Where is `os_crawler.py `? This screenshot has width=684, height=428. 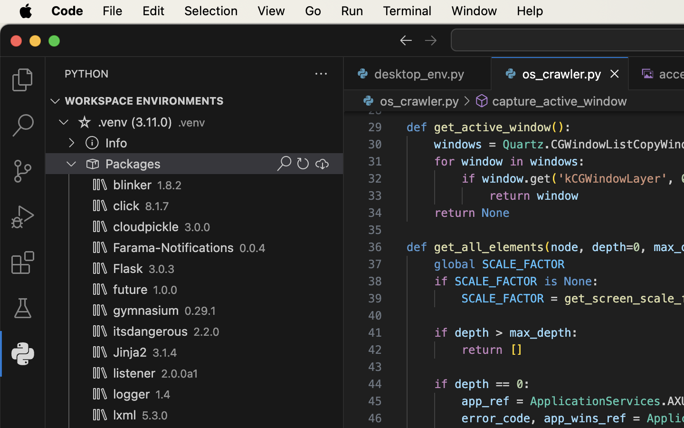
os_crawler.py  is located at coordinates (409, 101).